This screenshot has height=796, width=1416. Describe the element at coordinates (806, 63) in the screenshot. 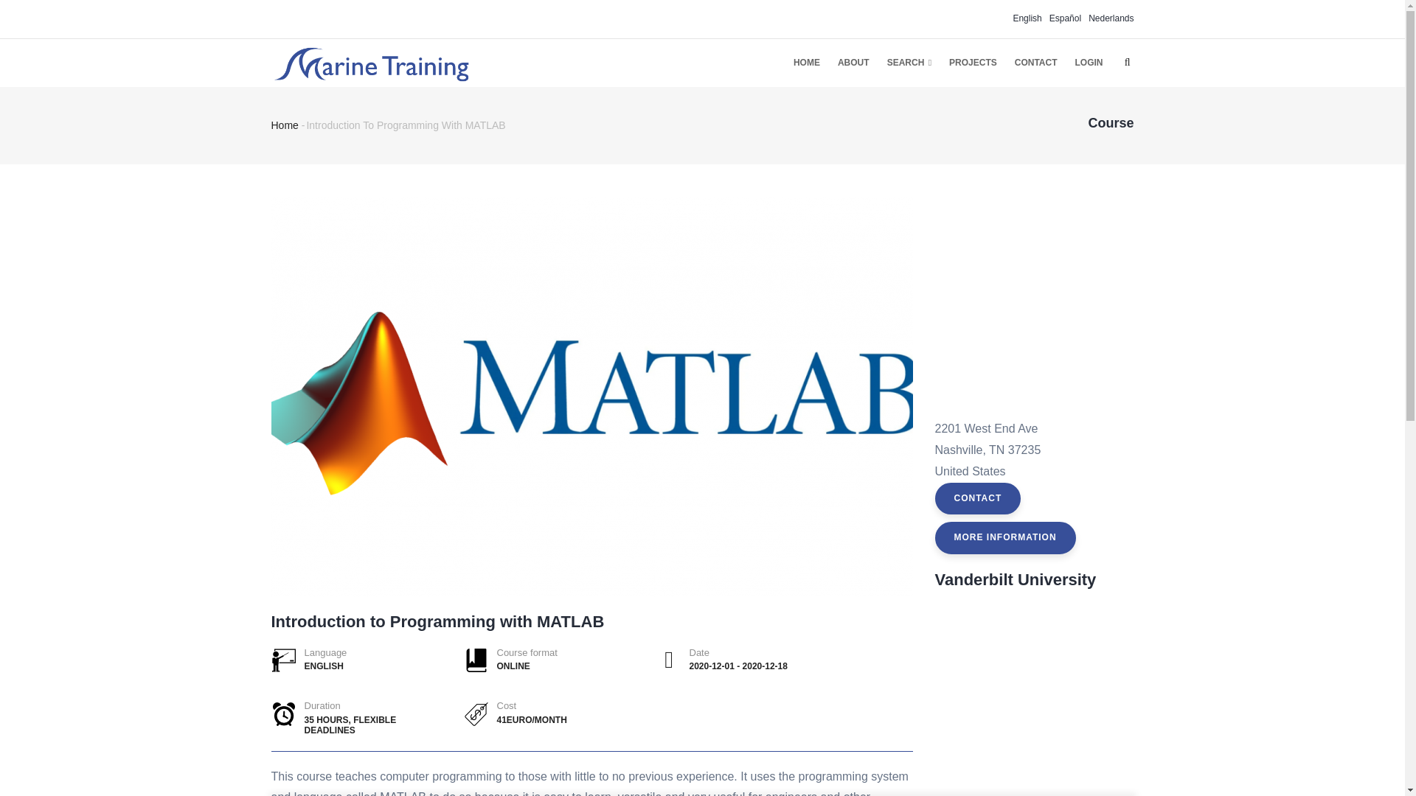

I see `HOME` at that location.